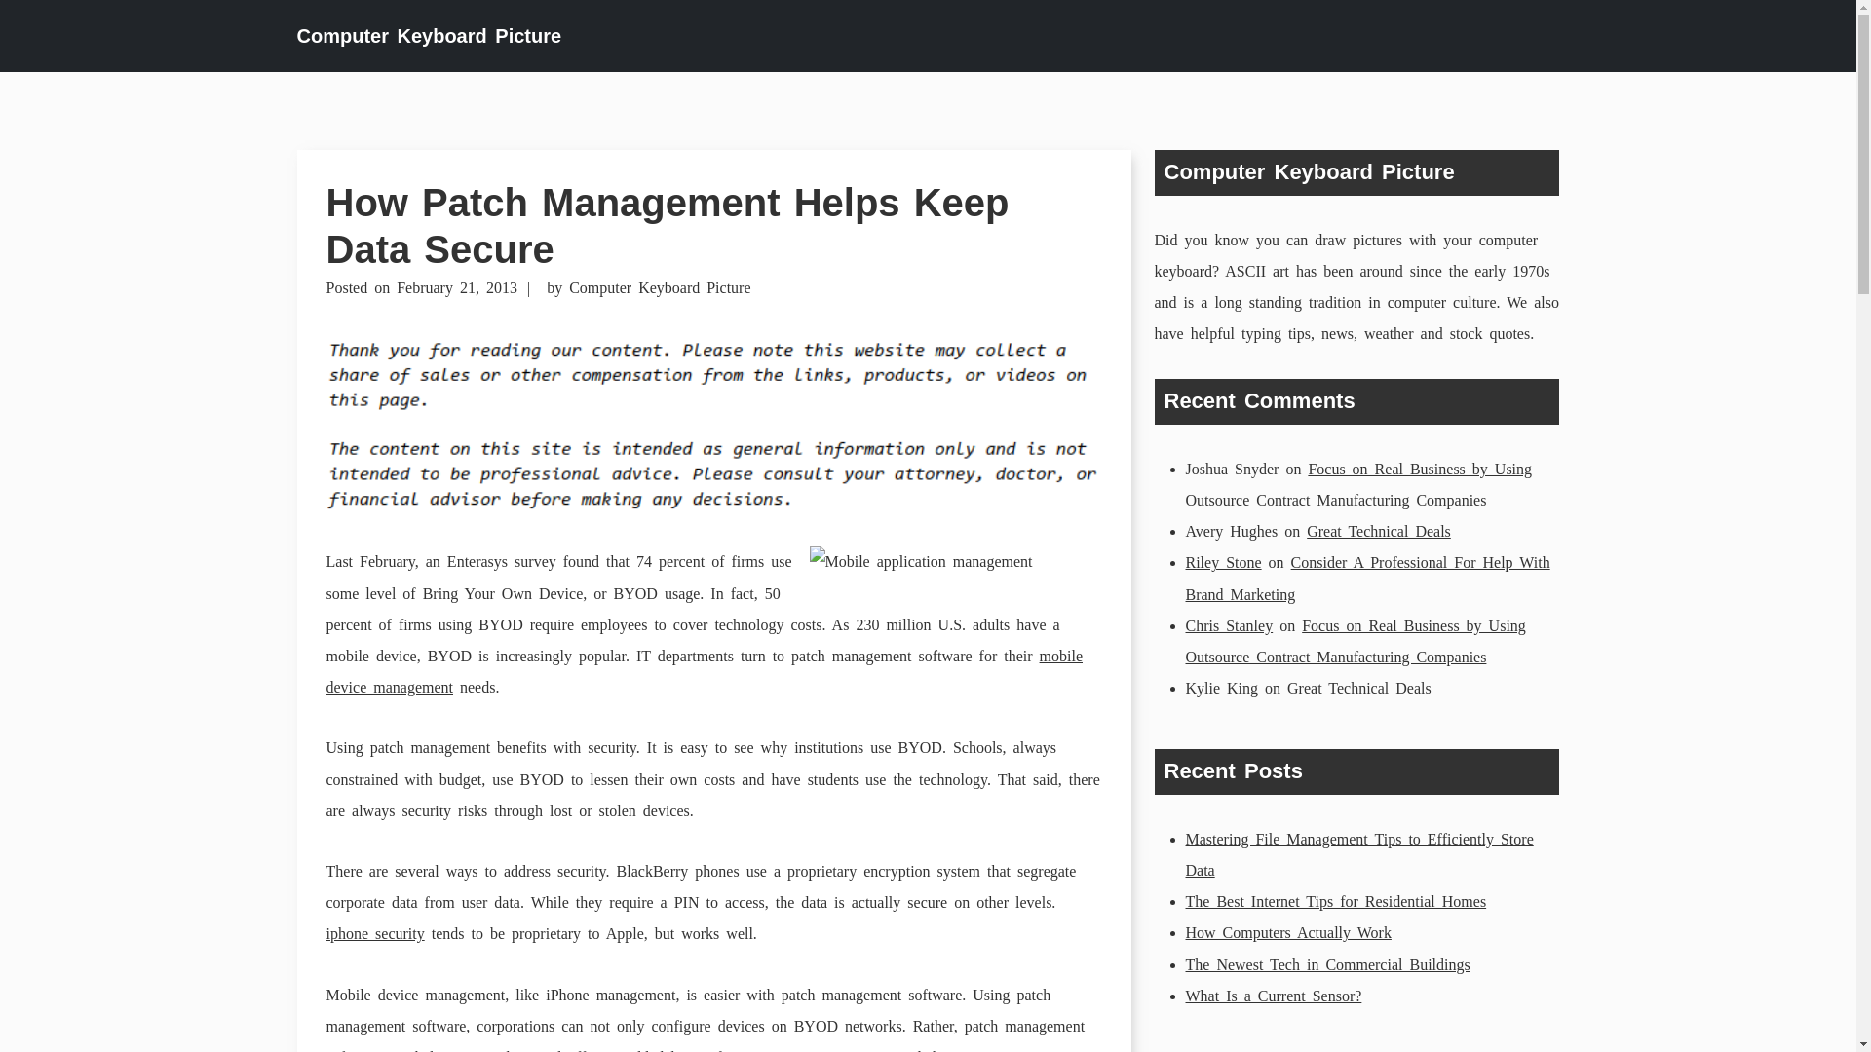 Image resolution: width=1871 pixels, height=1052 pixels. What do you see at coordinates (1023, 1050) in the screenshot?
I see `More information about Enterprise mobility` at bounding box center [1023, 1050].